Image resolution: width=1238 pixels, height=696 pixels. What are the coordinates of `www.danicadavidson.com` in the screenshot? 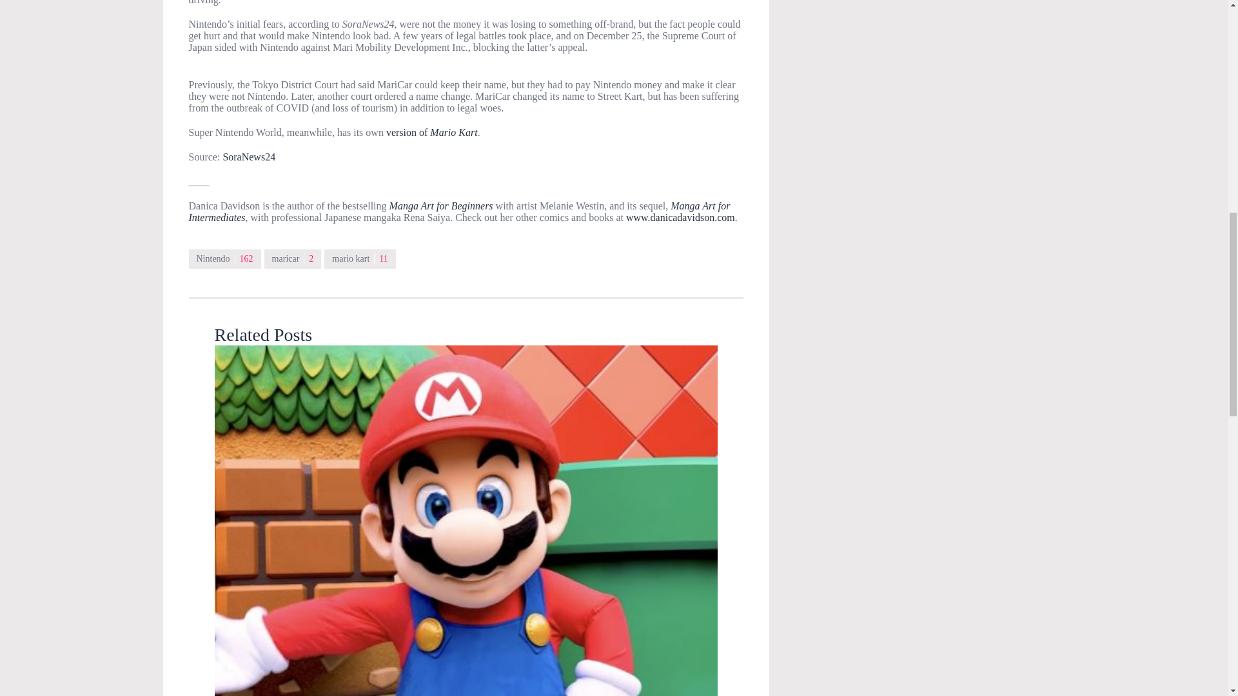 It's located at (681, 217).